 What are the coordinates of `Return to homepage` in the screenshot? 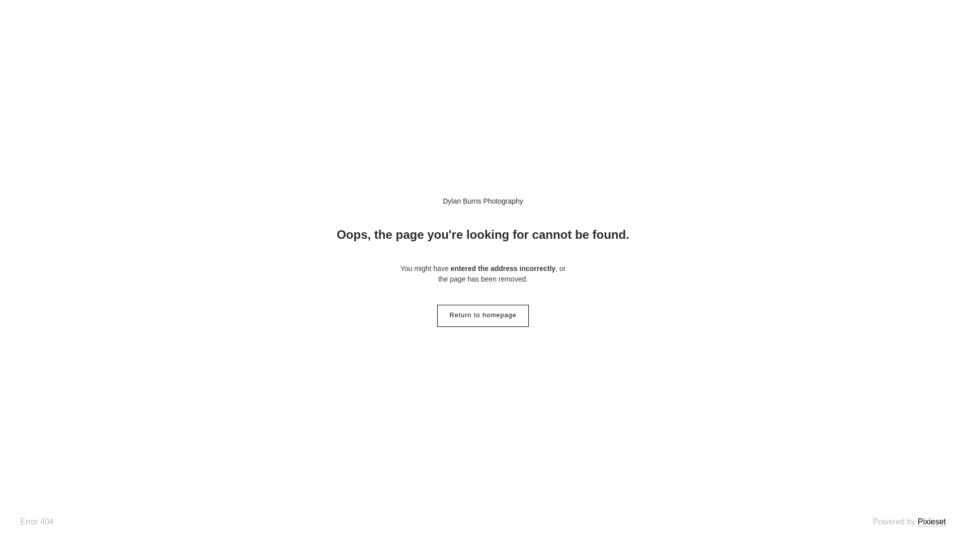 It's located at (483, 316).